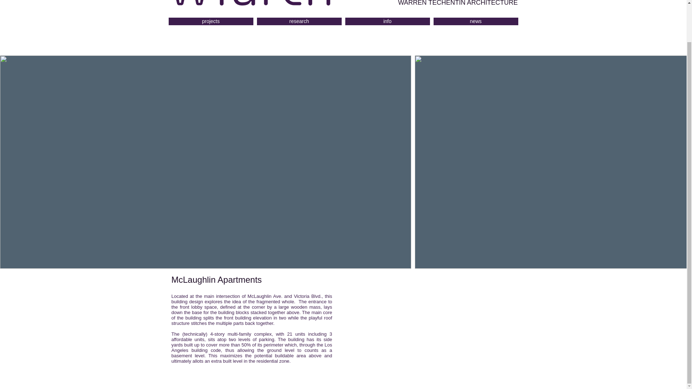 The image size is (692, 389). I want to click on projects, so click(211, 21).